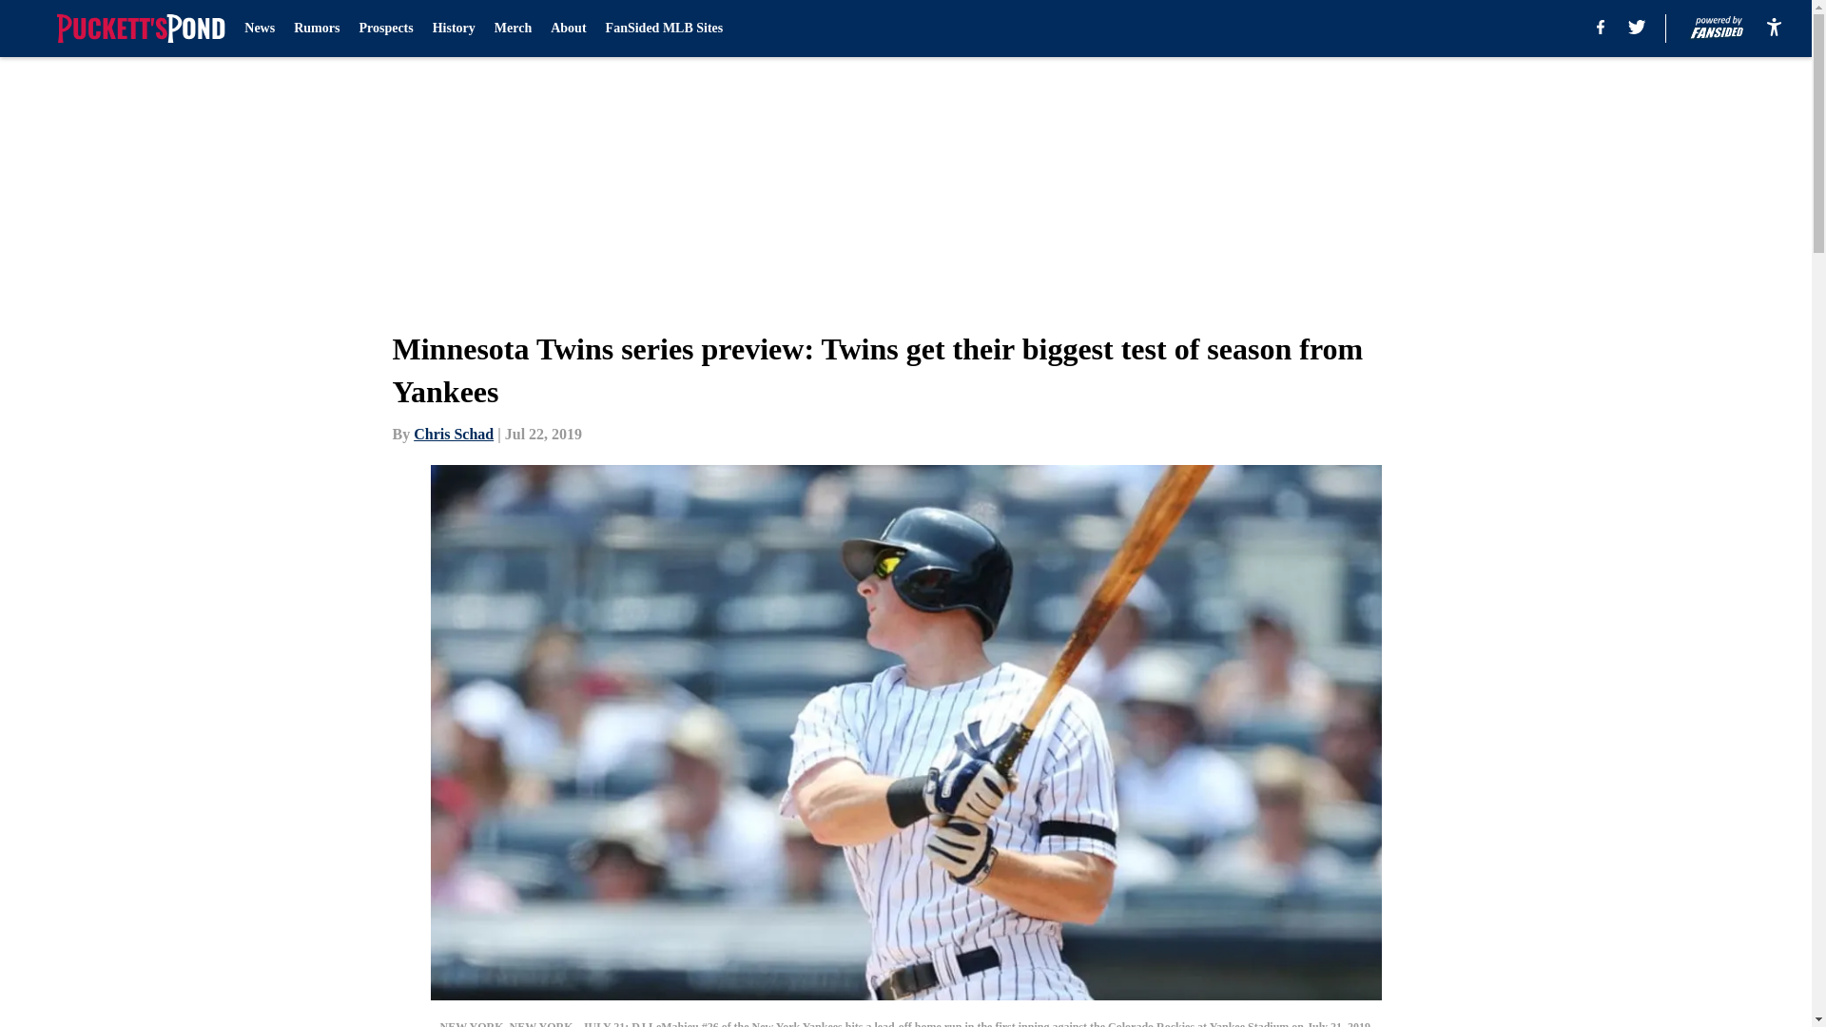 Image resolution: width=1826 pixels, height=1027 pixels. What do you see at coordinates (260, 29) in the screenshot?
I see `News` at bounding box center [260, 29].